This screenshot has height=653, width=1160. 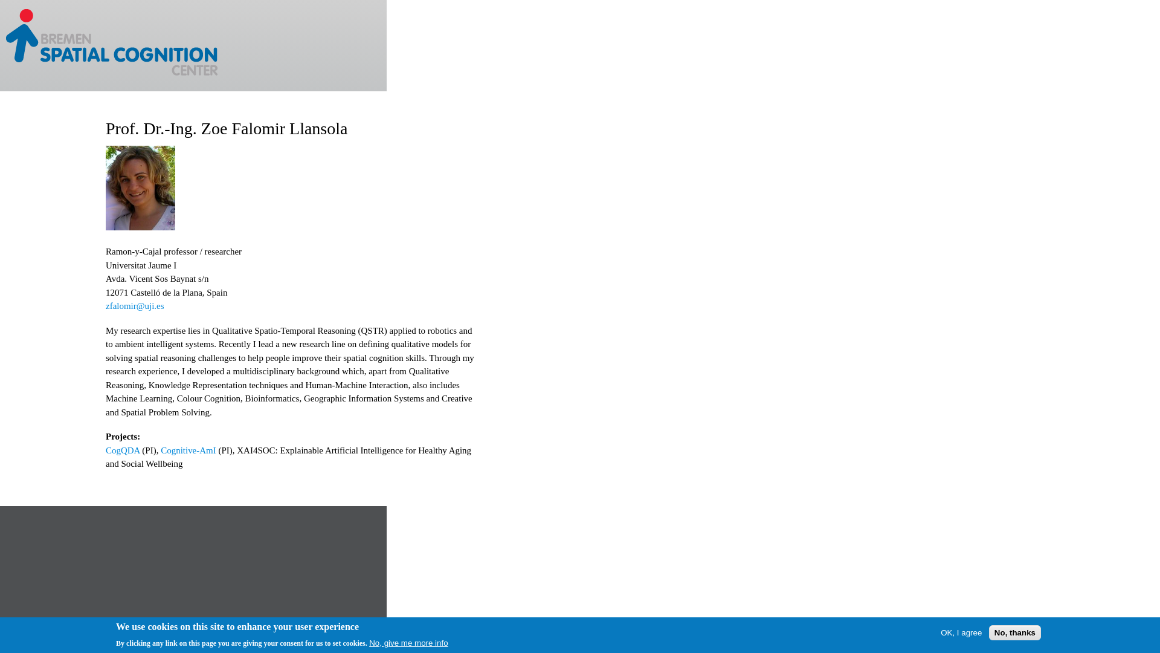 I want to click on CogQDA, so click(x=123, y=450).